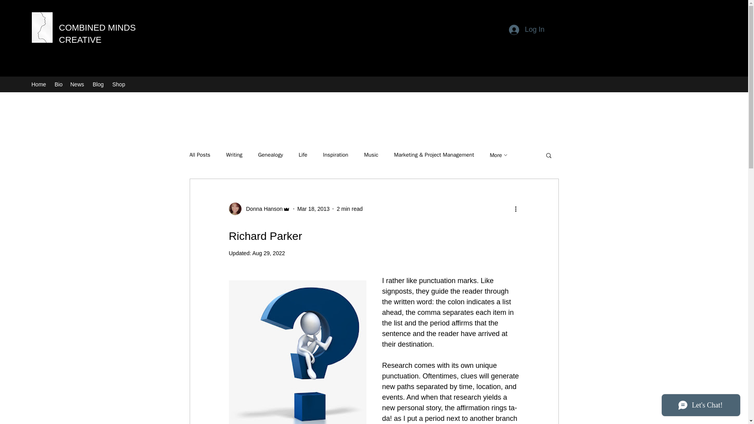 This screenshot has width=754, height=424. Describe the element at coordinates (270, 155) in the screenshot. I see `Genealogy` at that location.